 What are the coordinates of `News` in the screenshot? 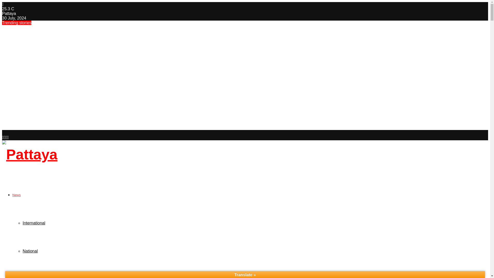 It's located at (16, 195).